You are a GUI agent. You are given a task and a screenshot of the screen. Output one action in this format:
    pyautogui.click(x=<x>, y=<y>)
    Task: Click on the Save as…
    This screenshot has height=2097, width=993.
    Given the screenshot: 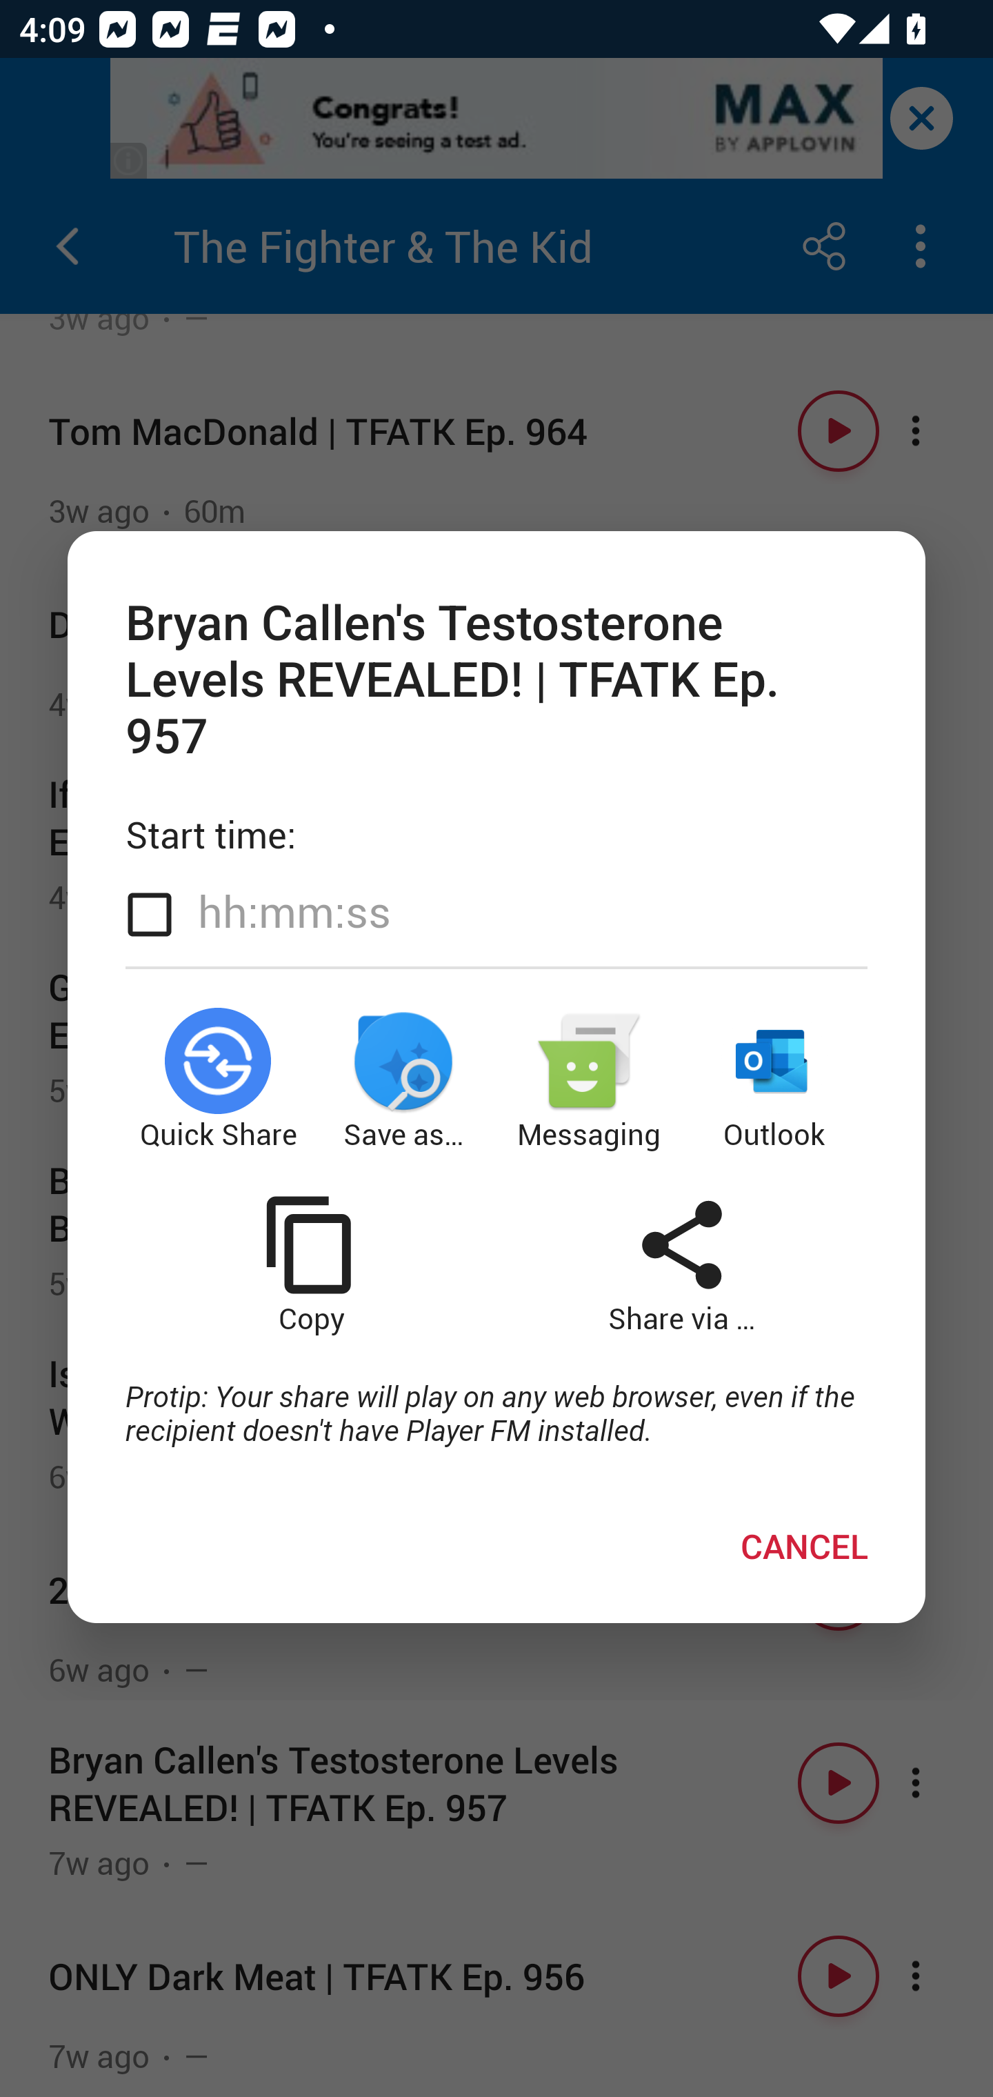 What is the action you would take?
    pyautogui.click(x=403, y=1081)
    